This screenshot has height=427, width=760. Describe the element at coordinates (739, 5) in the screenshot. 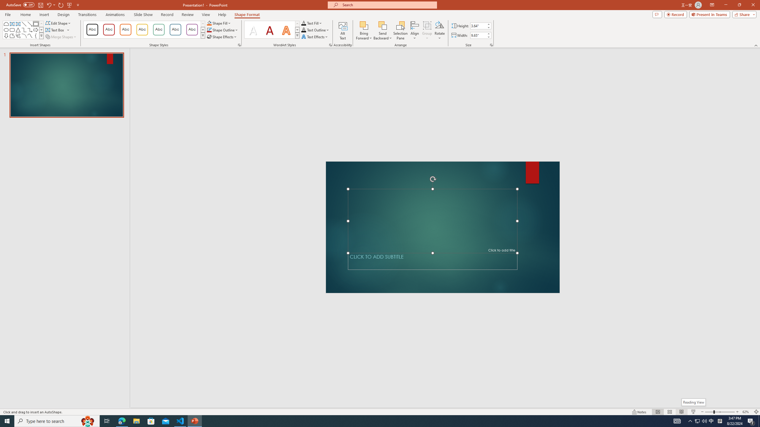

I see `Restore Down` at that location.